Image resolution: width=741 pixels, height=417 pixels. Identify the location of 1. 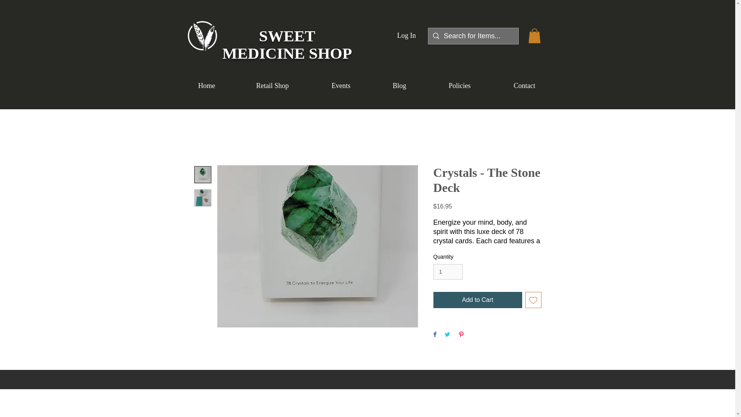
(448, 272).